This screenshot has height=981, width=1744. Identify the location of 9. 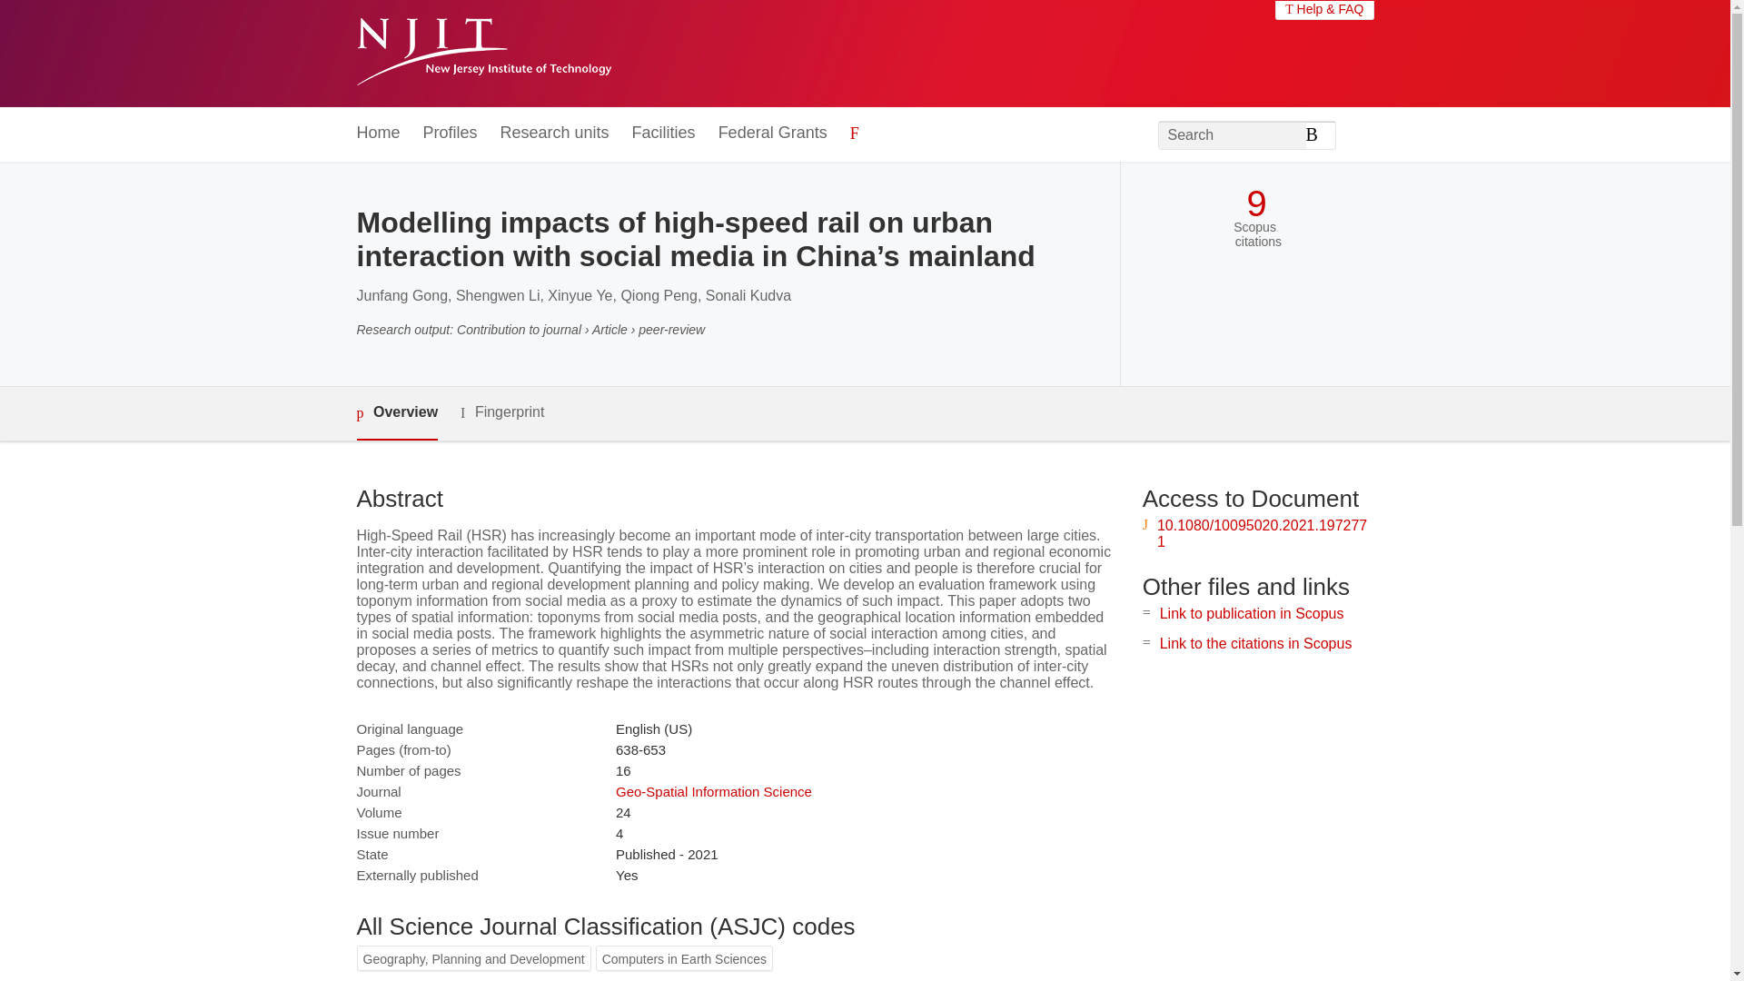
(1255, 203).